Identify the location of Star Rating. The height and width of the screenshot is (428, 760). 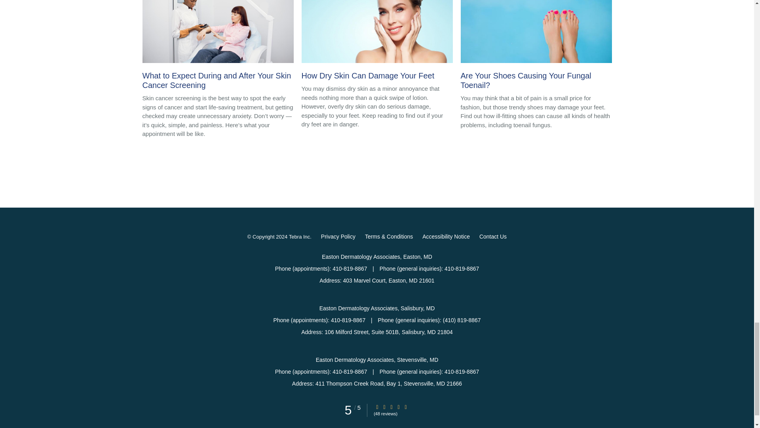
(377, 407).